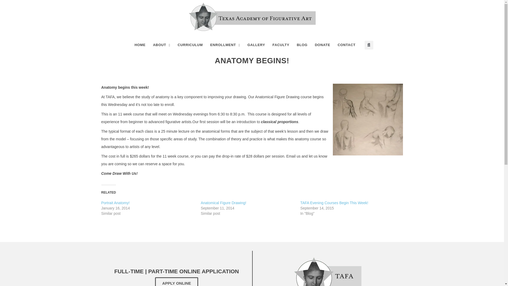 The height and width of the screenshot is (286, 508). I want to click on TAFA Evening Courses Begin This Week!, so click(334, 203).